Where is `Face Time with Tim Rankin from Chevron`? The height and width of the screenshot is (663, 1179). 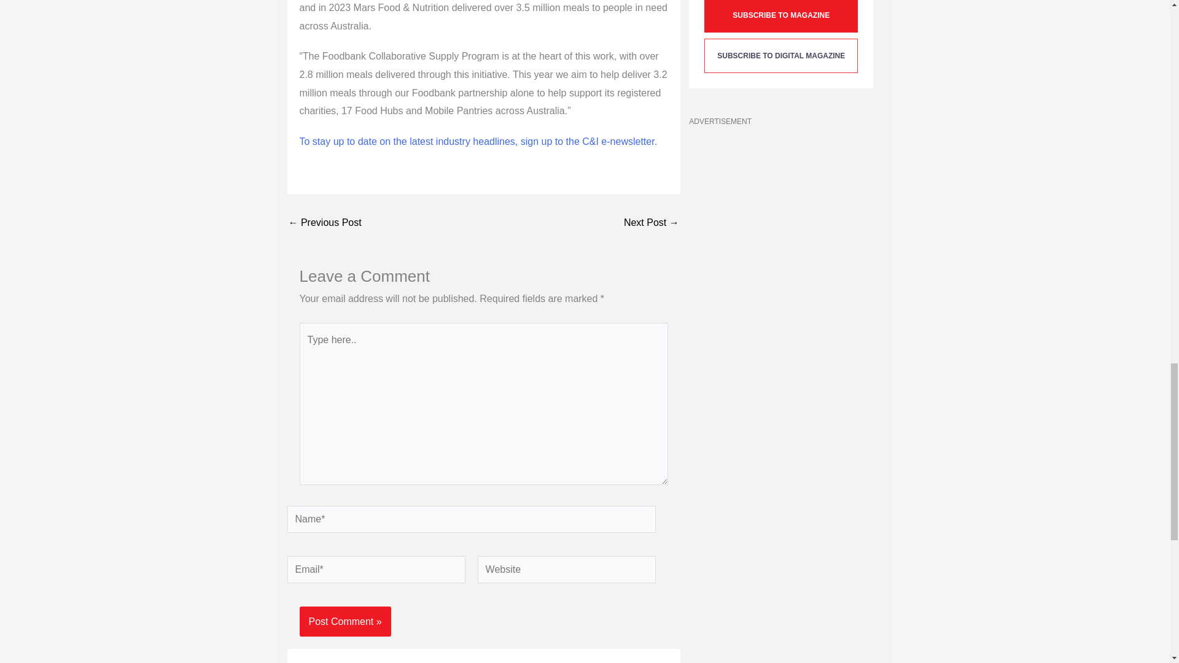 Face Time with Tim Rankin from Chevron is located at coordinates (332, 223).